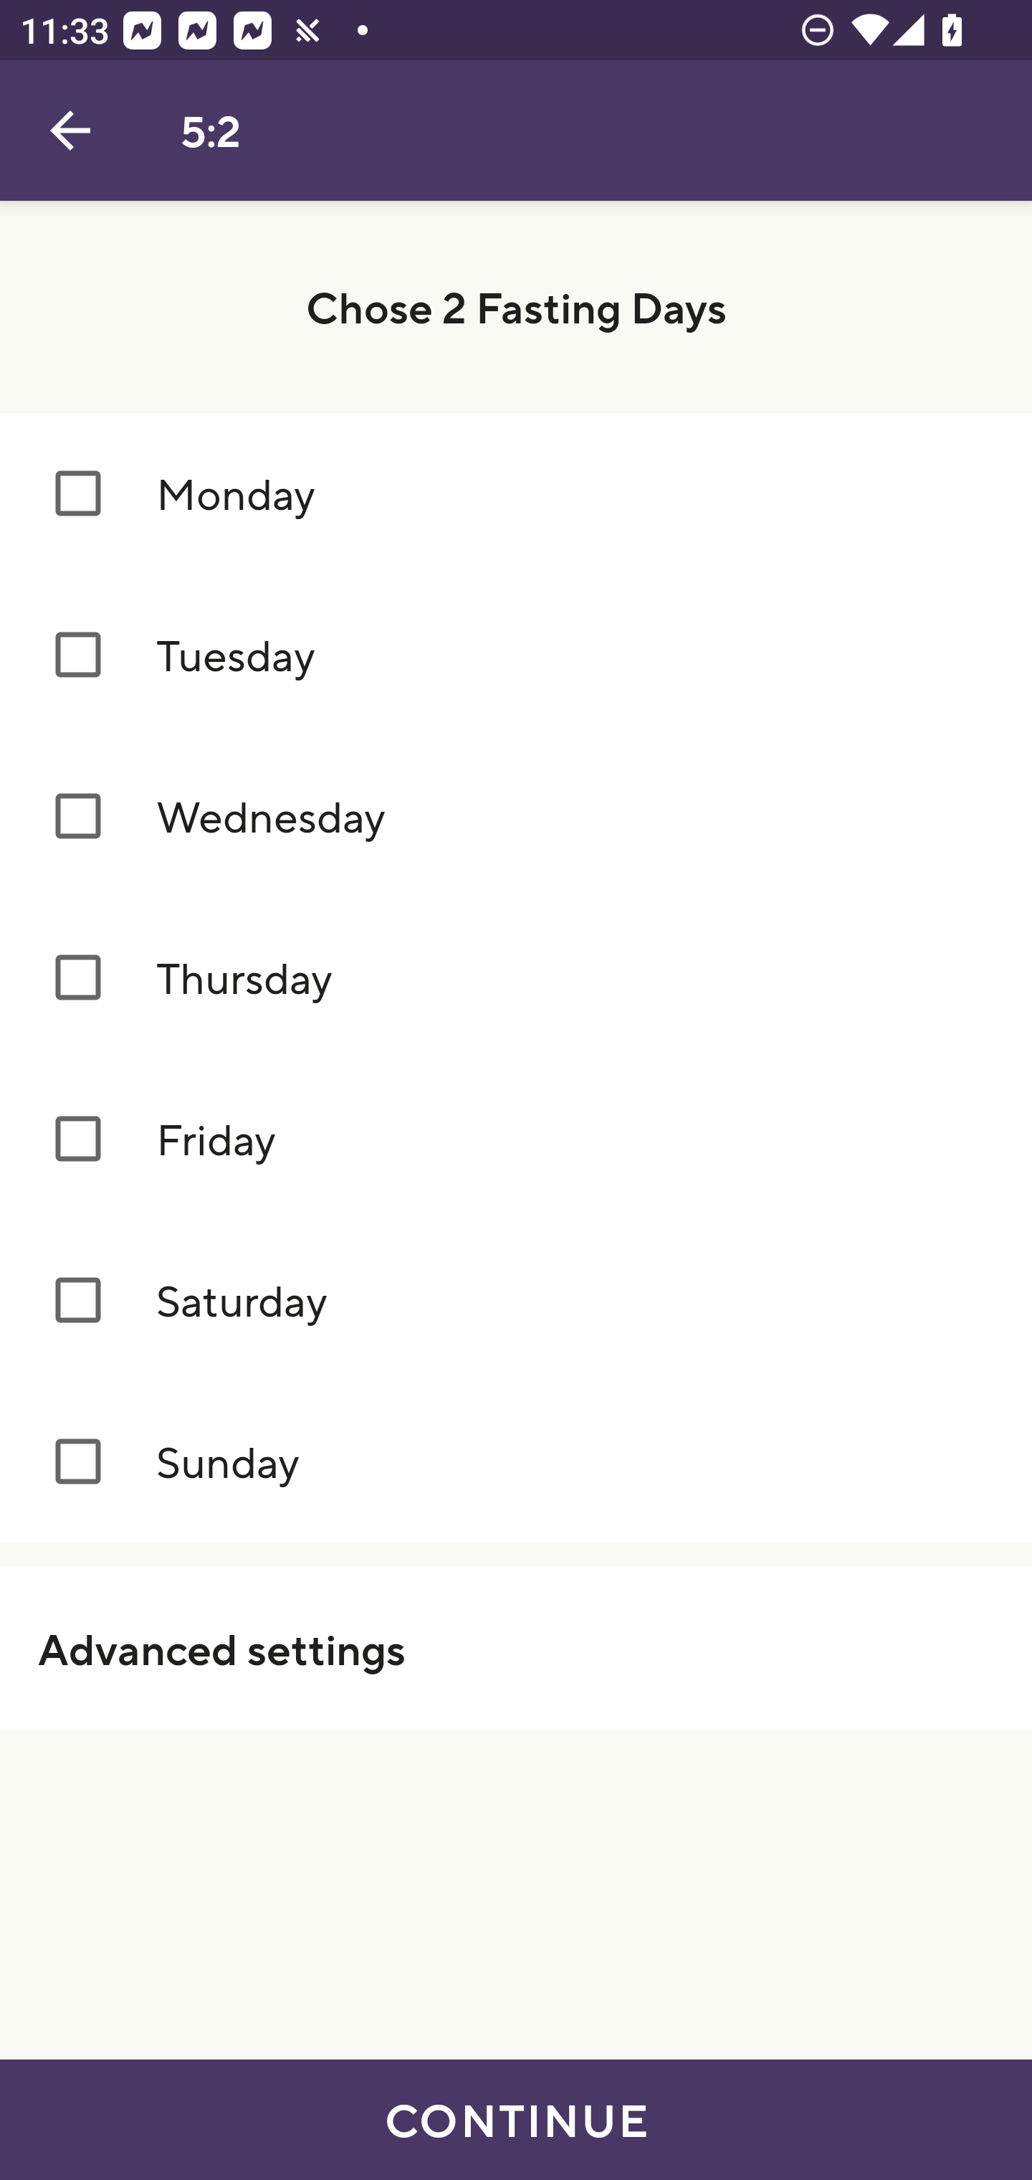  What do you see at coordinates (516, 2120) in the screenshot?
I see `CONTINUE` at bounding box center [516, 2120].